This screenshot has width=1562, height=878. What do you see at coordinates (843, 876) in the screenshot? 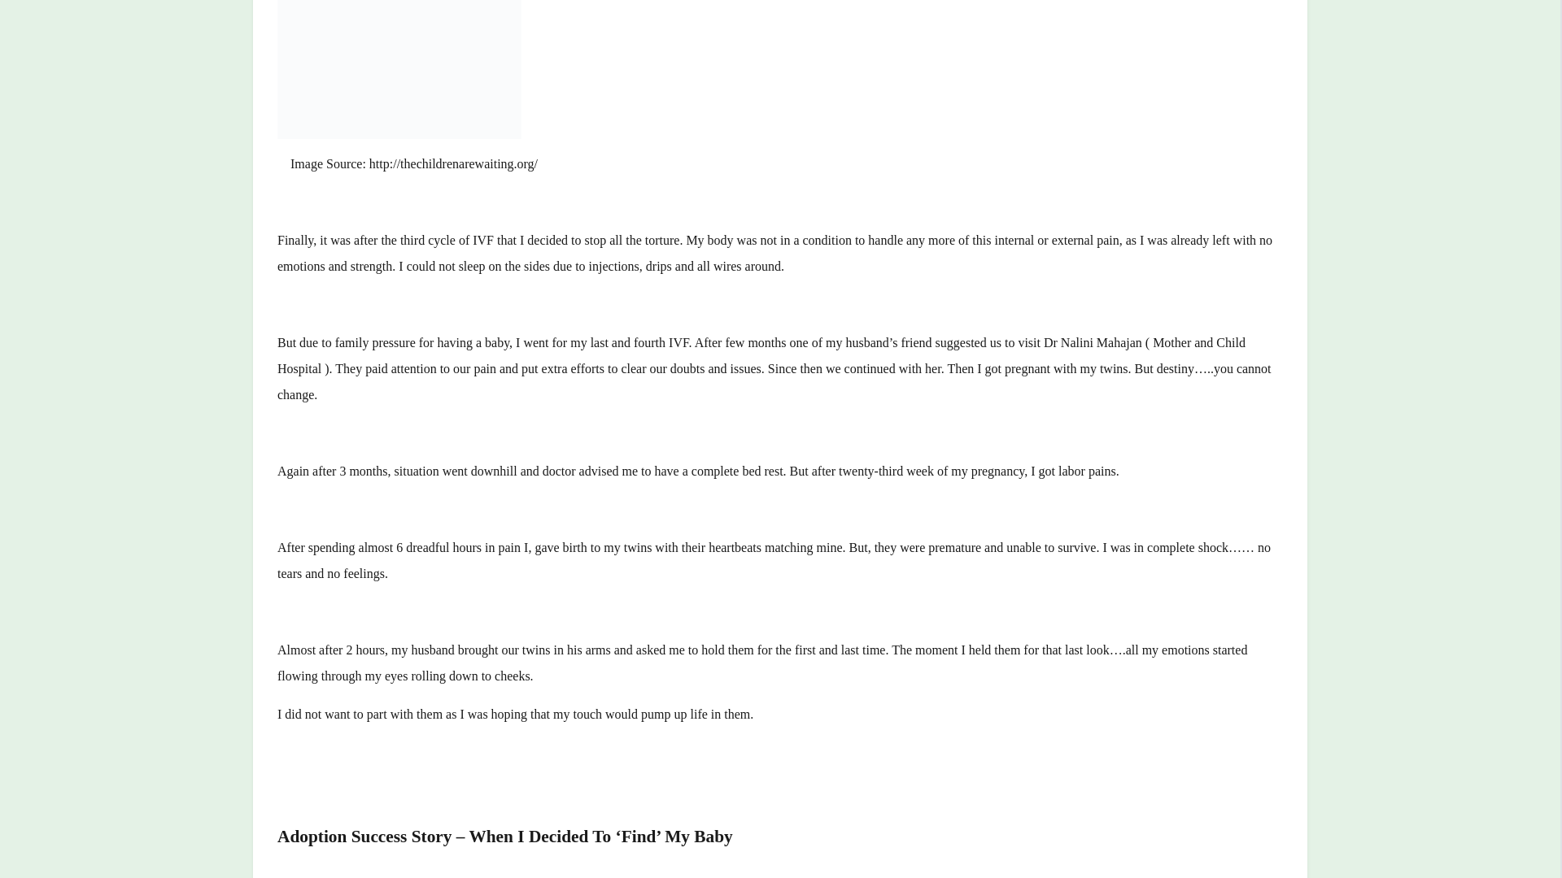
I see `Maitrichhaya` at bounding box center [843, 876].